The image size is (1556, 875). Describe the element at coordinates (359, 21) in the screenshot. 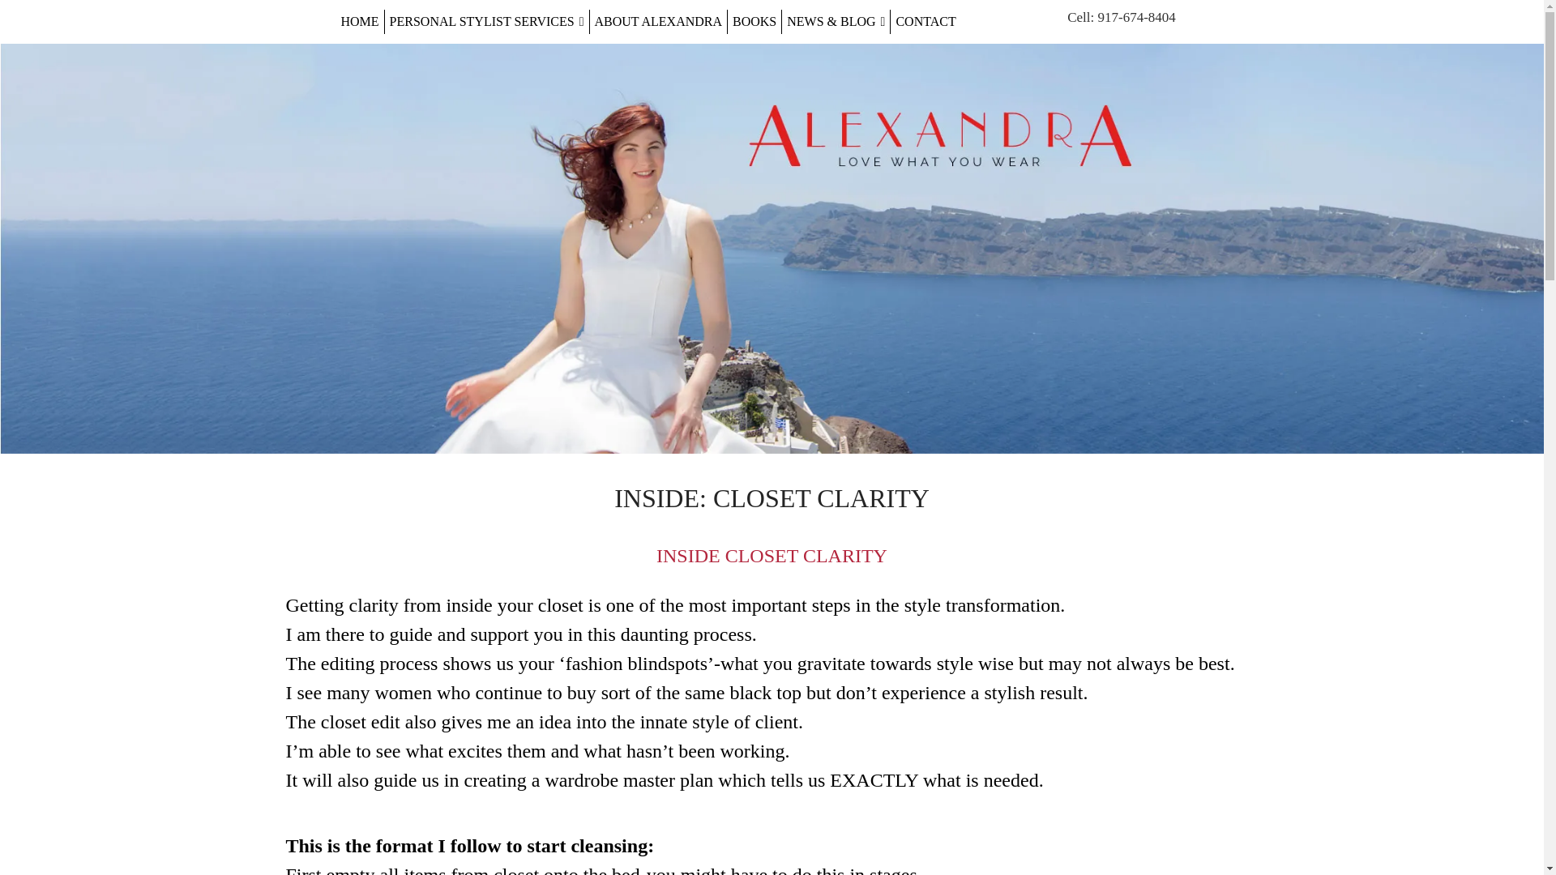

I see `HOME` at that location.